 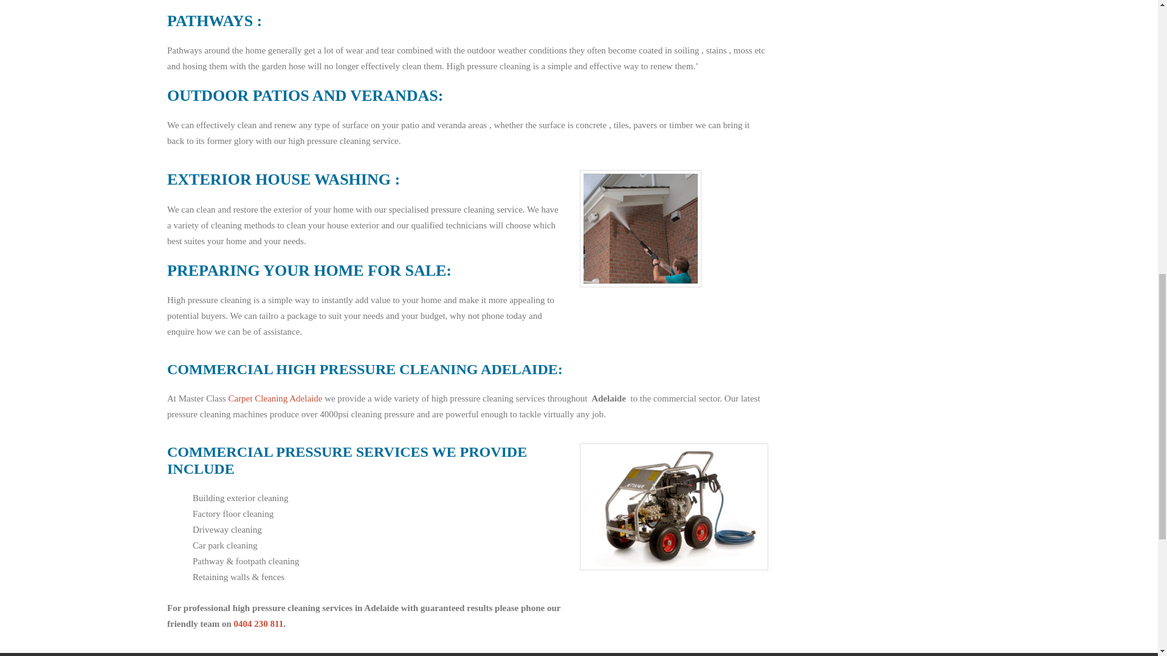 I want to click on Carpet Cleaning Adelaide, so click(x=275, y=398).